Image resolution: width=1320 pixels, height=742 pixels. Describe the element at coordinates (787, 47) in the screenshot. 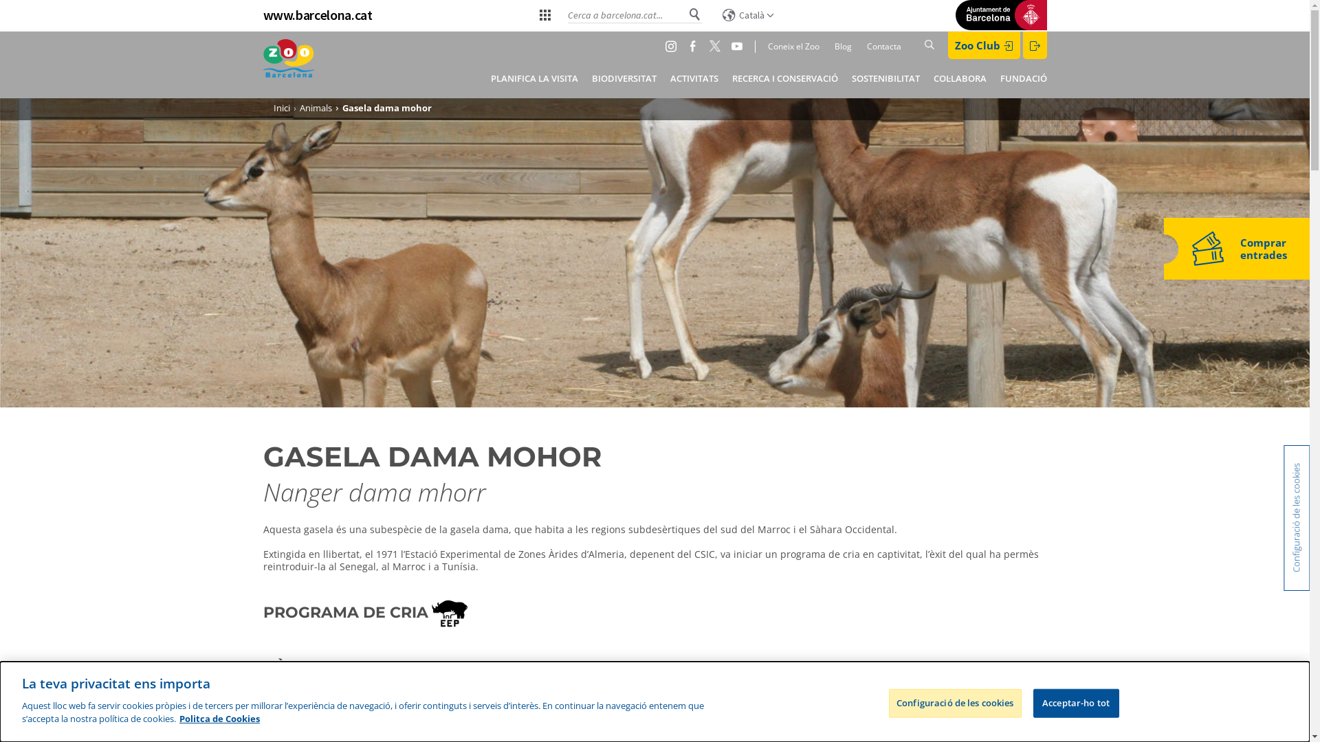

I see `Coneix el Zoo` at that location.